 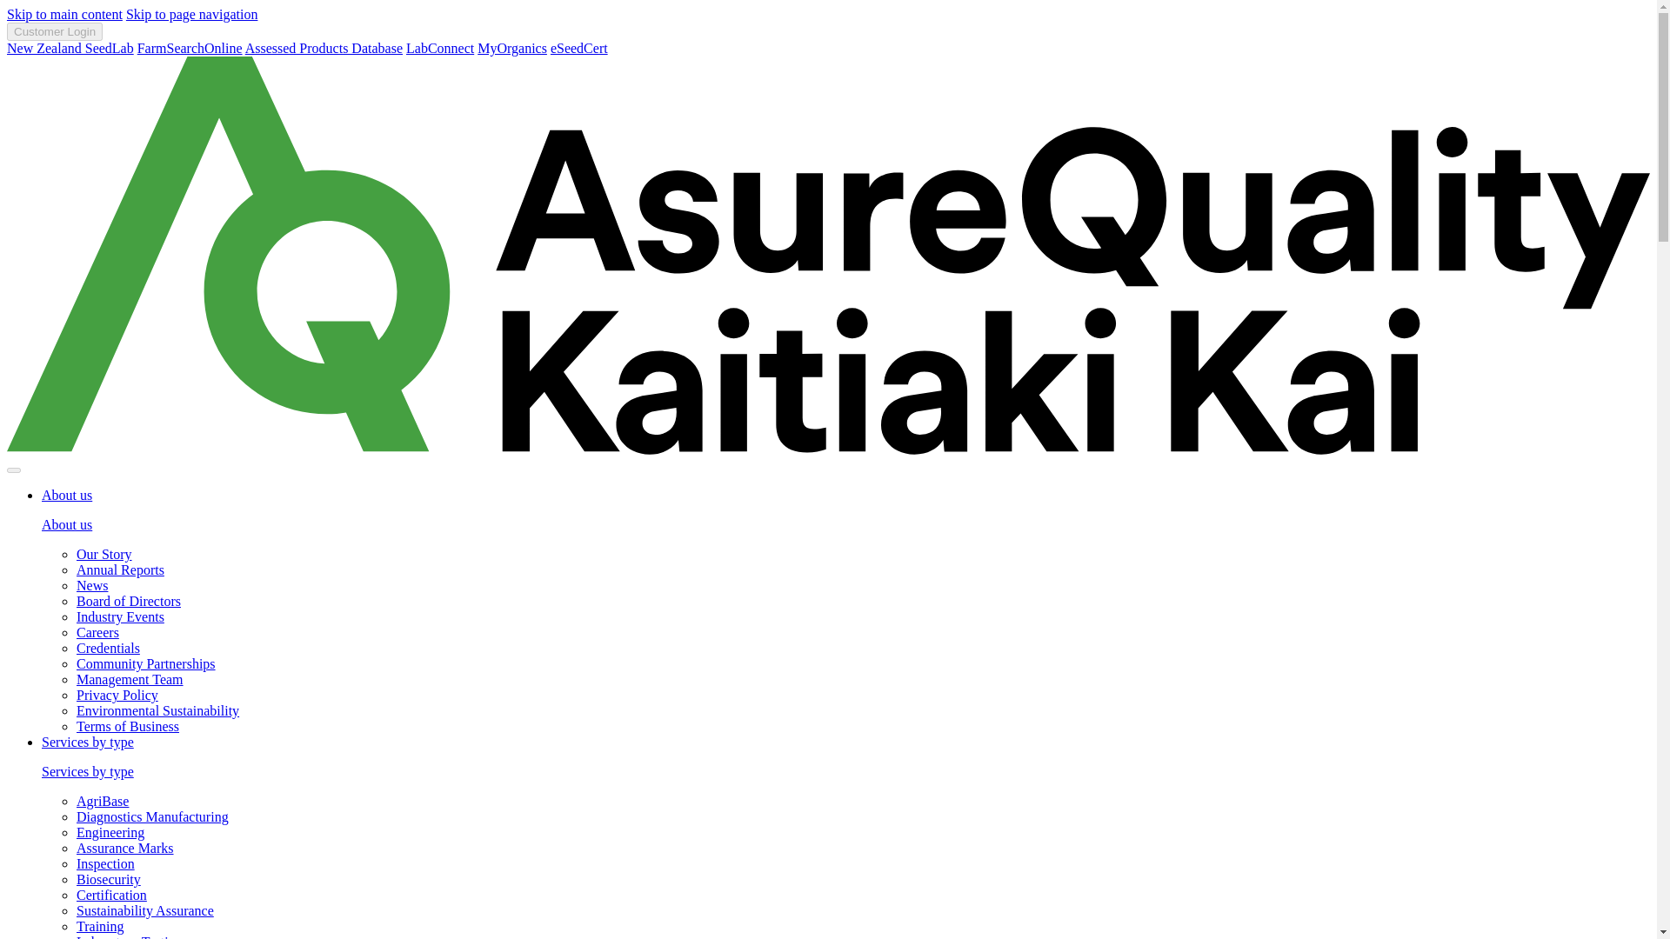 I want to click on Login to FarmSearchOnline, so click(x=190, y=48).